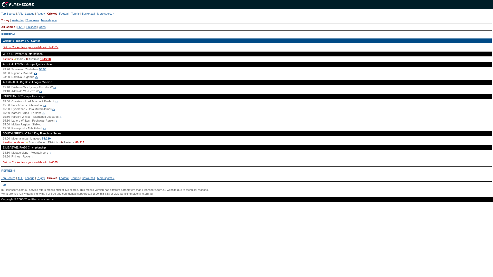 The image size is (493, 277). What do you see at coordinates (41, 91) in the screenshot?
I see `-:-` at bounding box center [41, 91].